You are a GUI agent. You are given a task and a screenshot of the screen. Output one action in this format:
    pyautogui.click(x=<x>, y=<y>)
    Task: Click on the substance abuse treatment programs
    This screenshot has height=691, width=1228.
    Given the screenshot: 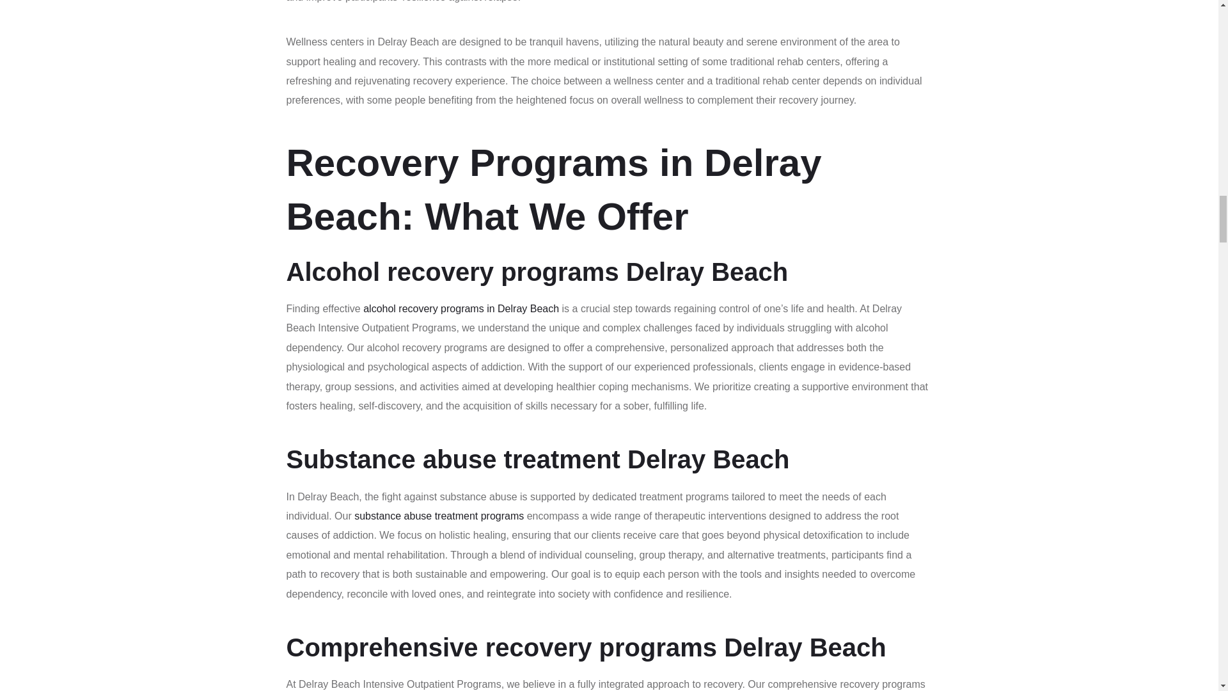 What is the action you would take?
    pyautogui.click(x=439, y=516)
    